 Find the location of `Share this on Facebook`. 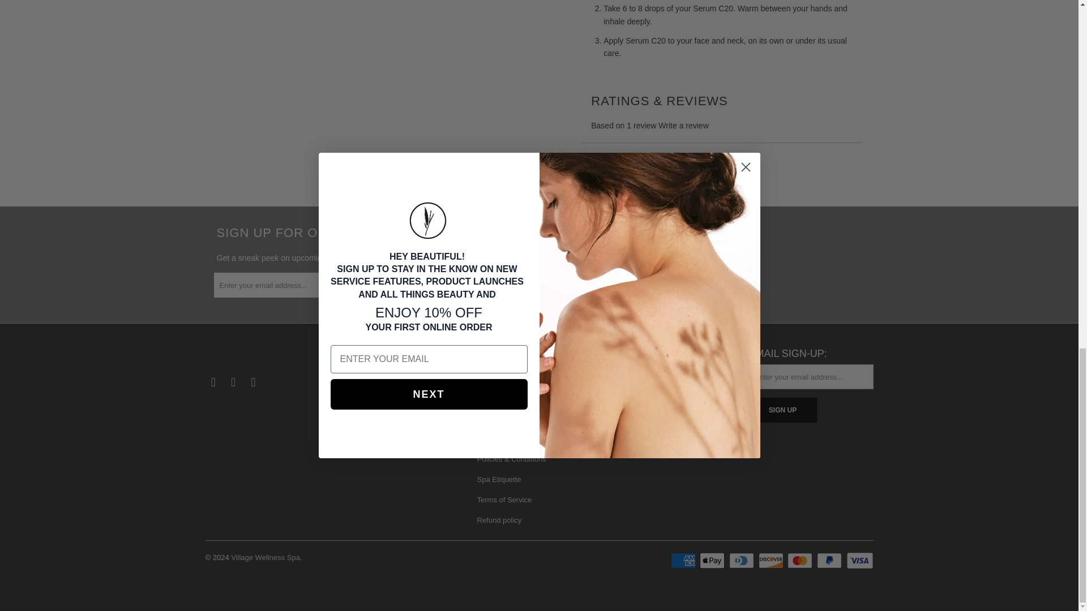

Share this on Facebook is located at coordinates (623, 166).